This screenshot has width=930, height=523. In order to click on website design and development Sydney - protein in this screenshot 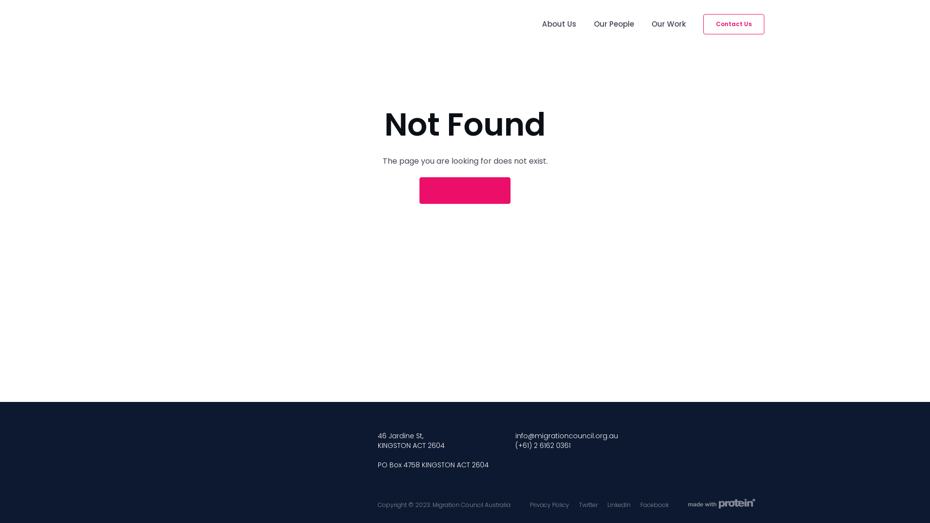, I will do `click(722, 504)`.